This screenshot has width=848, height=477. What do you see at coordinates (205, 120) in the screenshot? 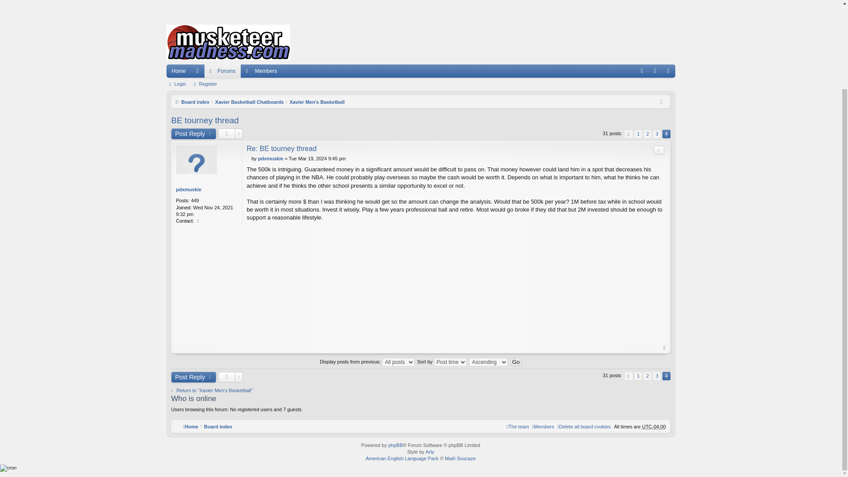
I see `BE tourney thread` at bounding box center [205, 120].